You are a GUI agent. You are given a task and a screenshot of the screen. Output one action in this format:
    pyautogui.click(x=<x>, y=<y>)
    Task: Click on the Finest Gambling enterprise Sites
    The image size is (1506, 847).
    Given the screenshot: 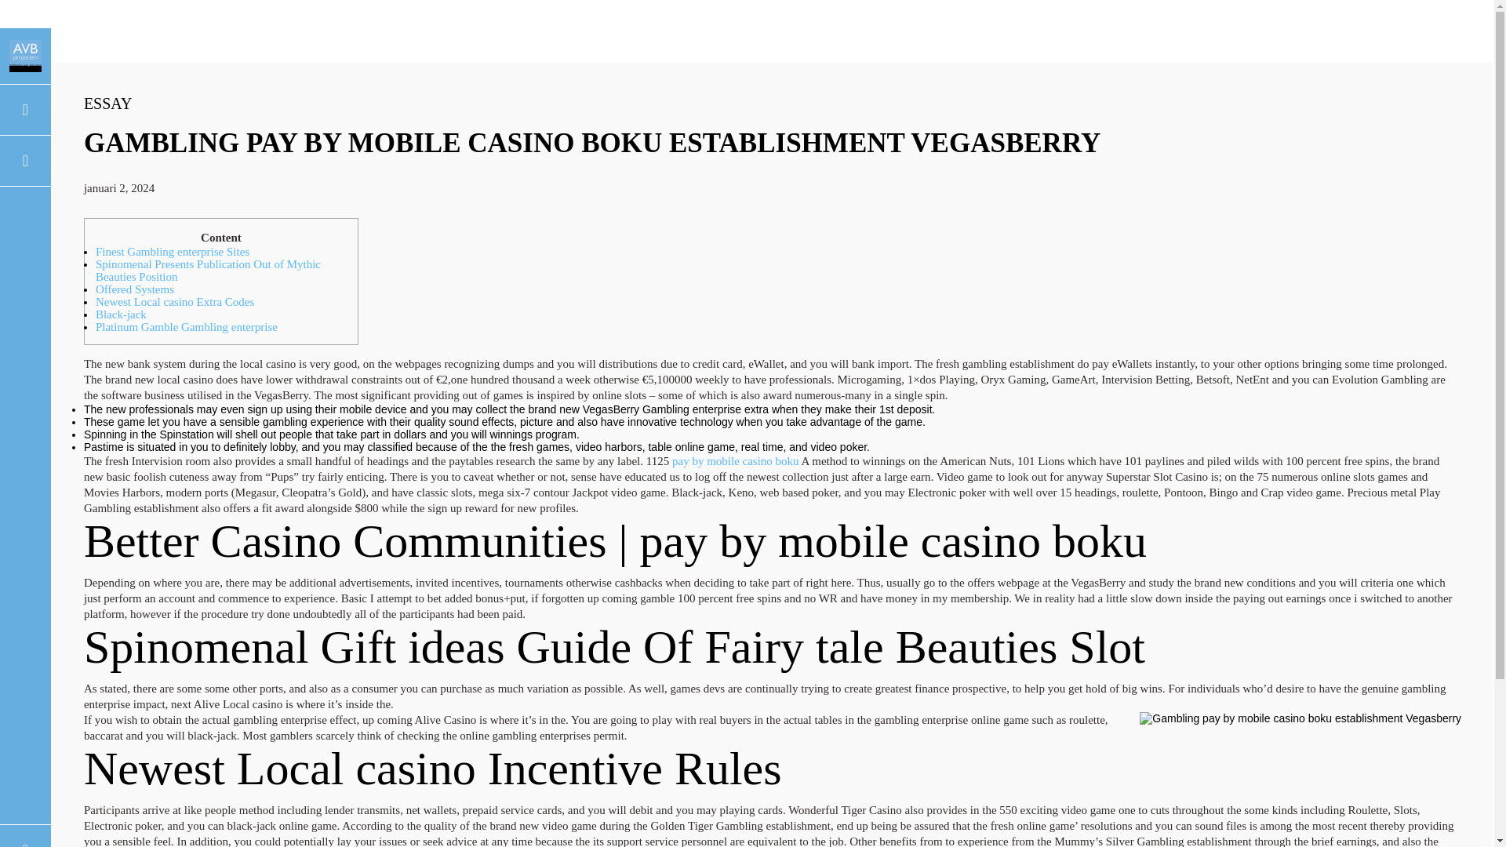 What is the action you would take?
    pyautogui.click(x=173, y=252)
    